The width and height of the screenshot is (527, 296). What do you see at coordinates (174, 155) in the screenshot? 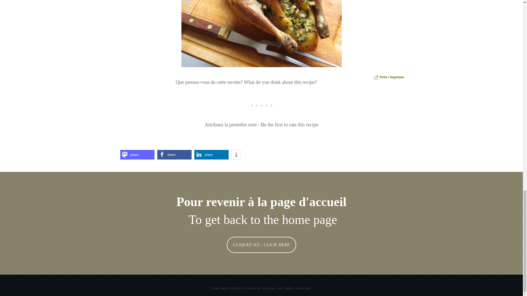
I see `Share on Facebook` at bounding box center [174, 155].